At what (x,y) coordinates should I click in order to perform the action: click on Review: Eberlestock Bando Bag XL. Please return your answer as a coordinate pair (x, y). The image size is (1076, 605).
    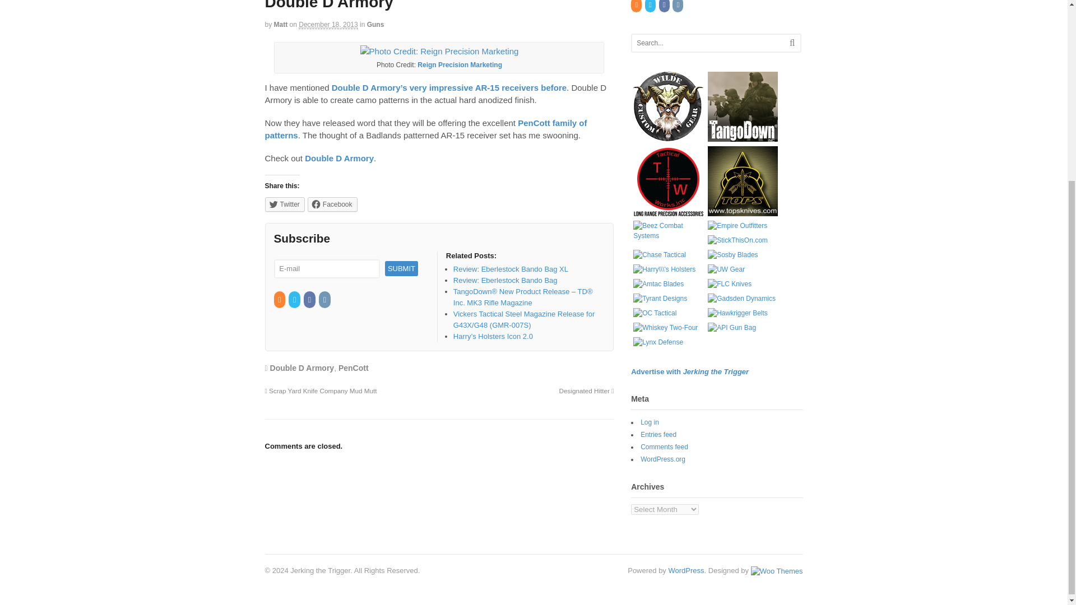
    Looking at the image, I should click on (510, 269).